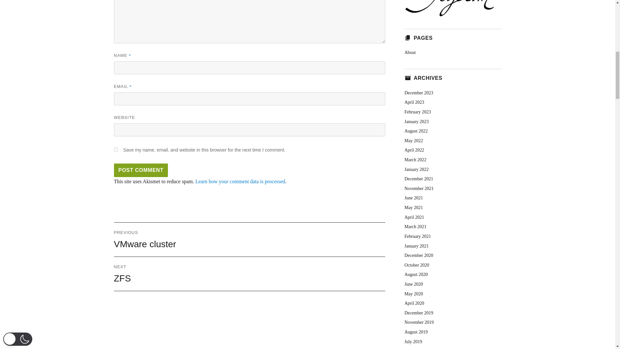  I want to click on January 2023, so click(416, 122).